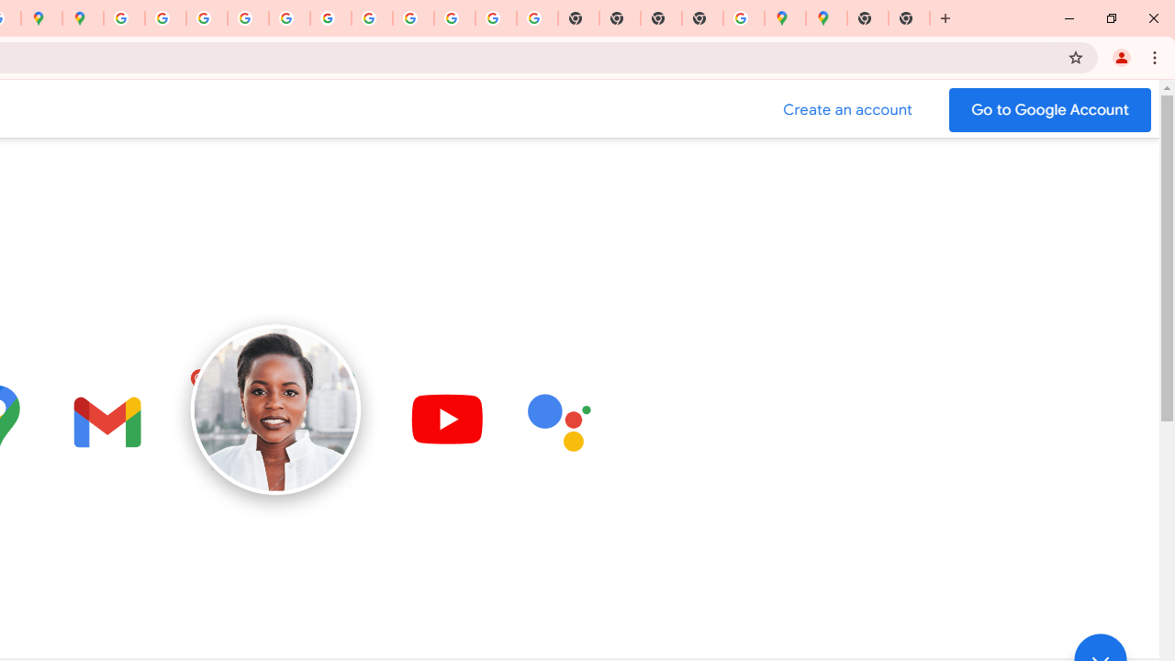 The image size is (1175, 661). Describe the element at coordinates (744, 18) in the screenshot. I see `Use Google Maps in Space - Google Maps Help` at that location.